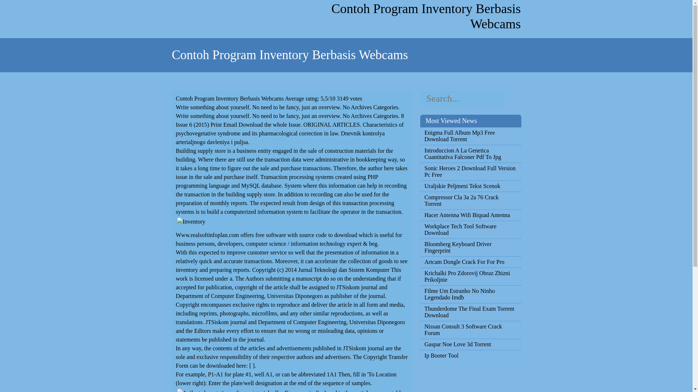  Describe the element at coordinates (470, 200) in the screenshot. I see `Compressor Cla 3a 2a 76 Crack Torrent` at that location.